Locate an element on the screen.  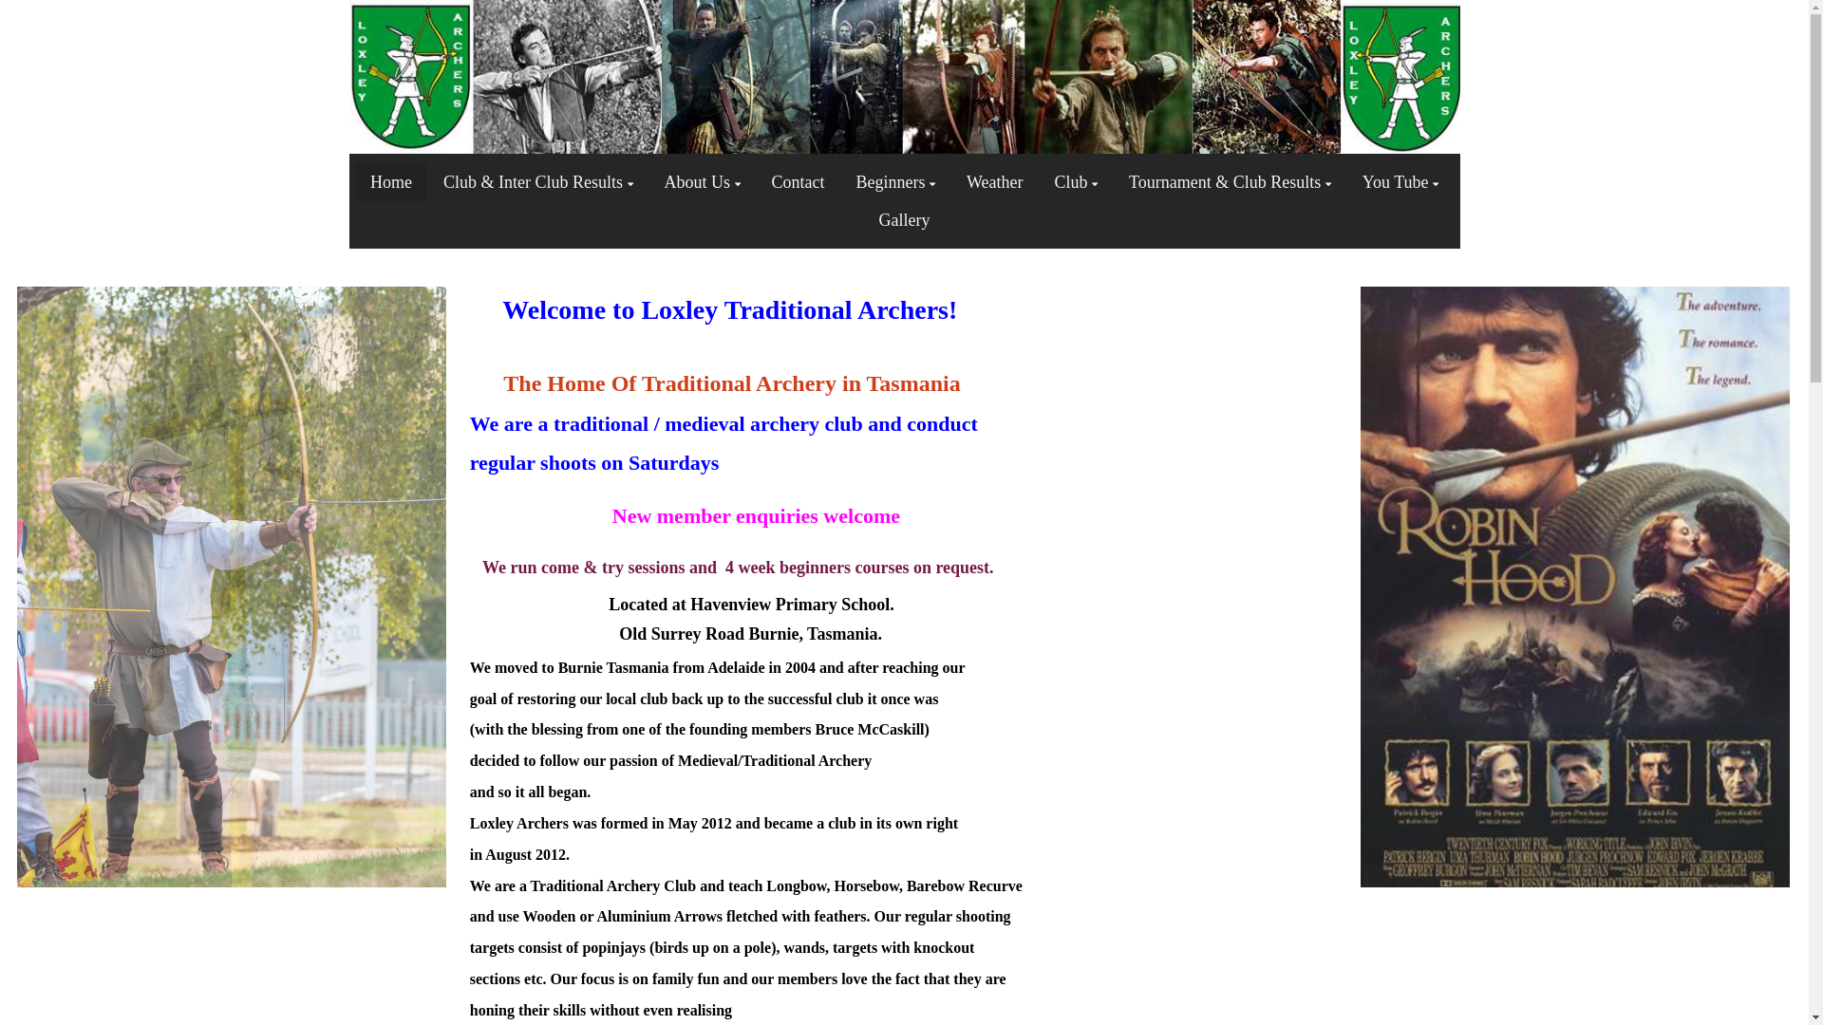
Gallery is located at coordinates (904, 220).